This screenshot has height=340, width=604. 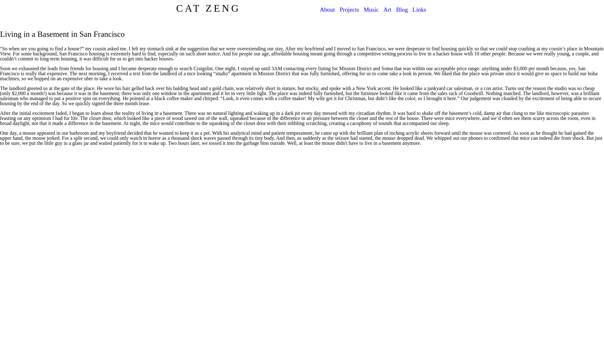 What do you see at coordinates (419, 9) in the screenshot?
I see `Links` at bounding box center [419, 9].